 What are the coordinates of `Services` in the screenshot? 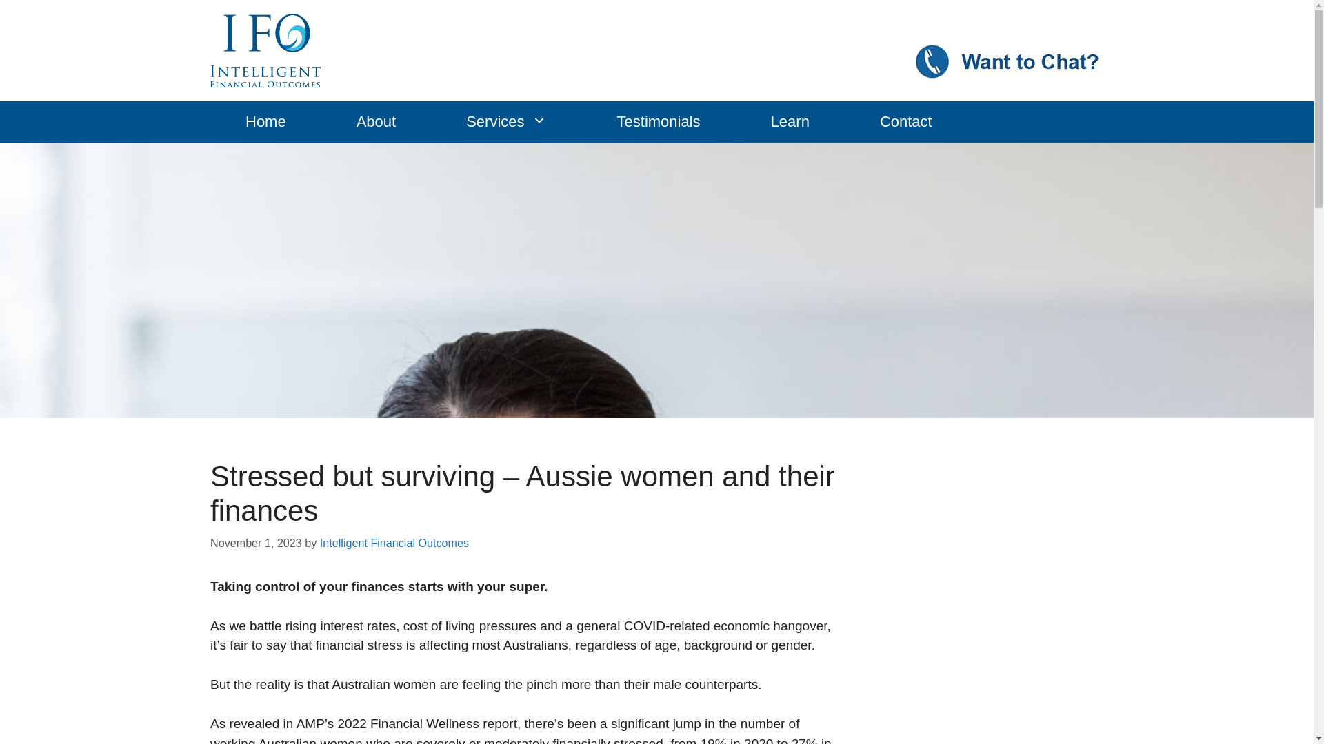 It's located at (506, 121).